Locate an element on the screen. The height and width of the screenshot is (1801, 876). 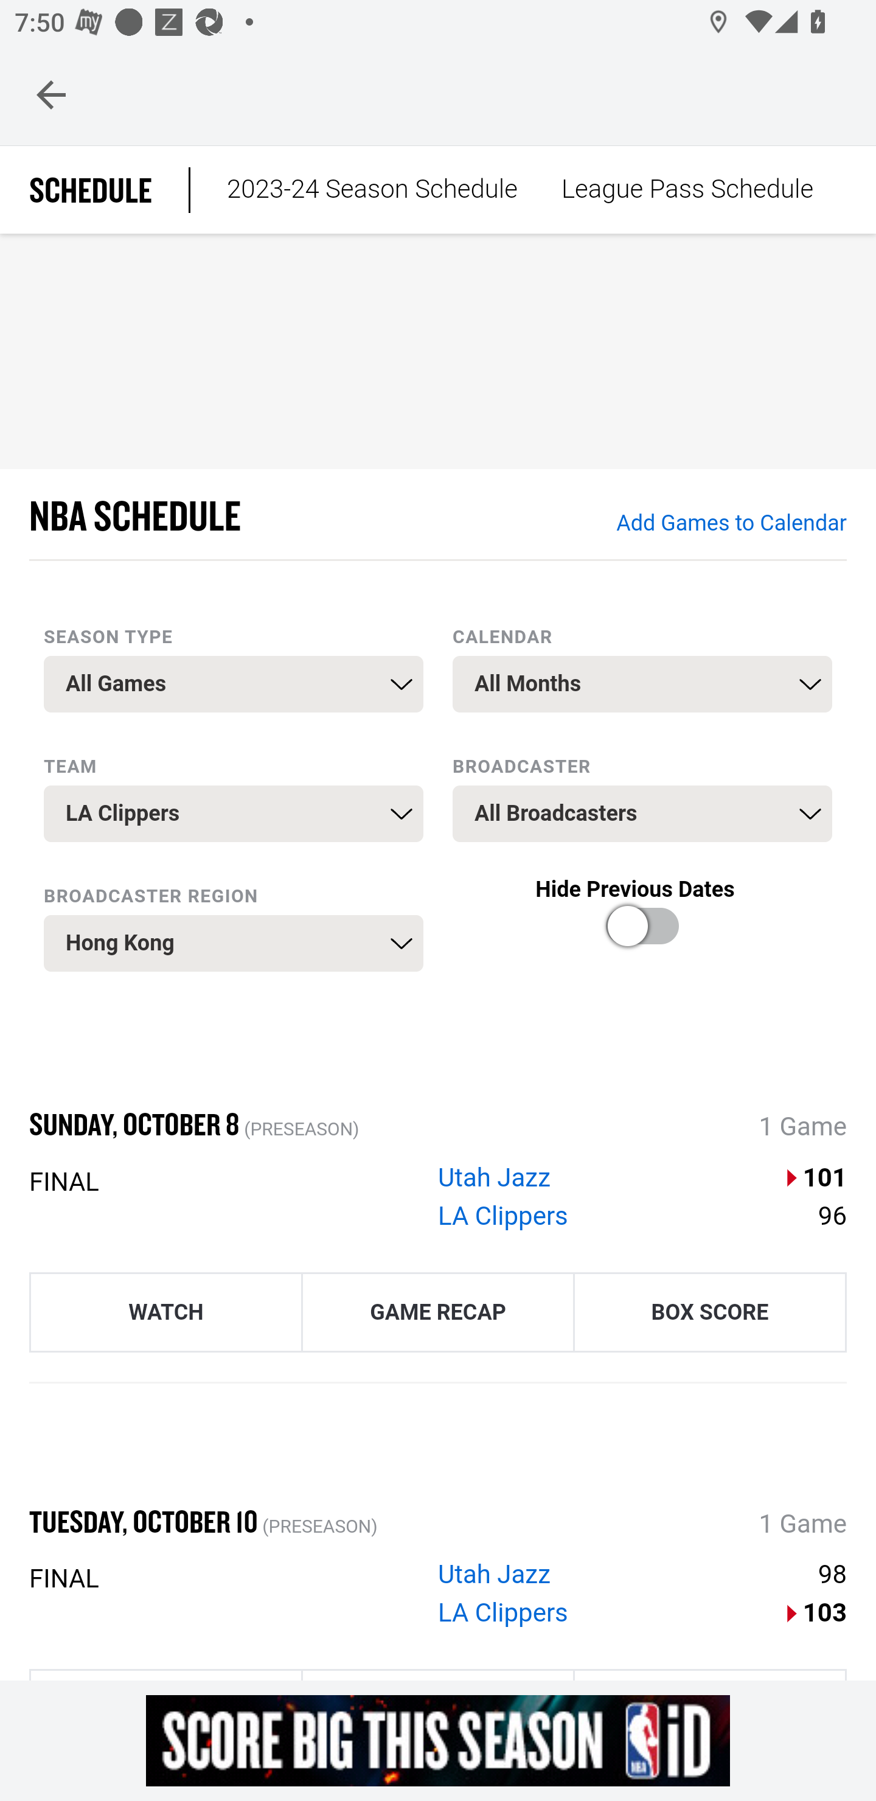
WATCH is located at coordinates (165, 1311).